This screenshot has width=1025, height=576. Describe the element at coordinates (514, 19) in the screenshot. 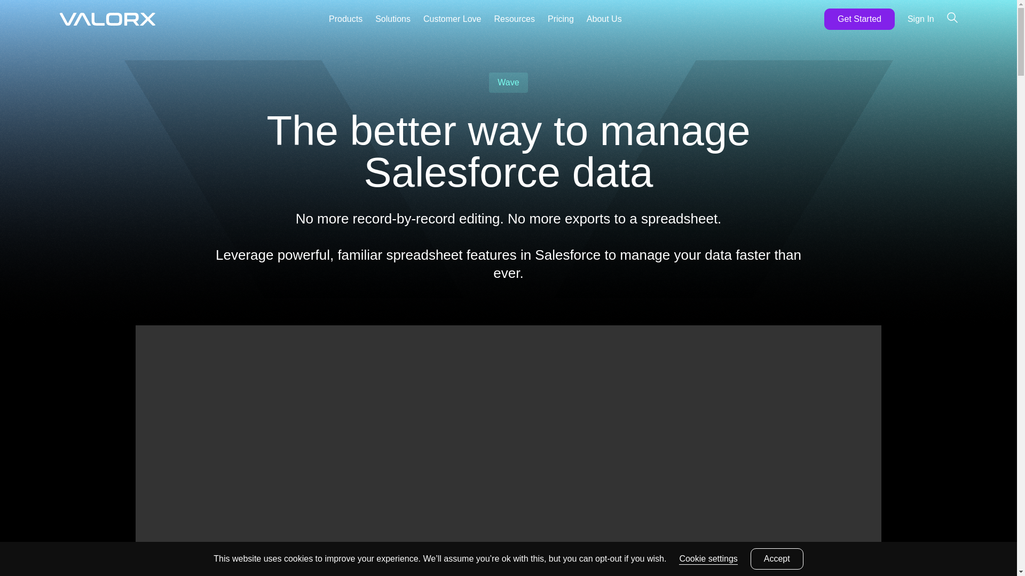

I see `Resources` at that location.